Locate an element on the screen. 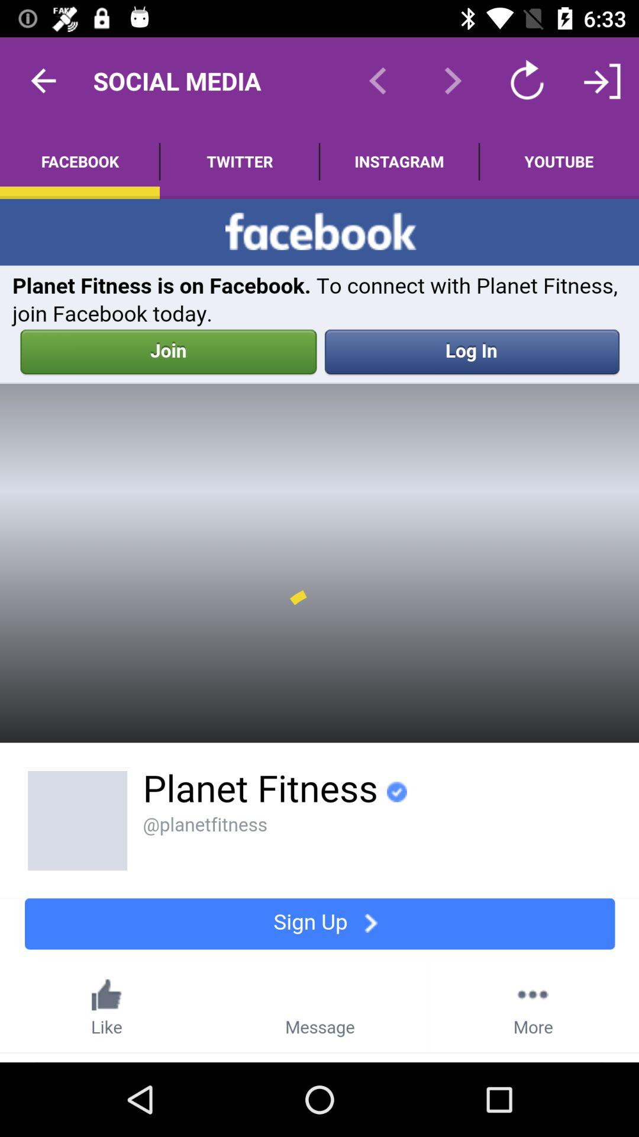 This screenshot has height=1137, width=639. select refresh icon which is at the top of the page is located at coordinates (527, 81).